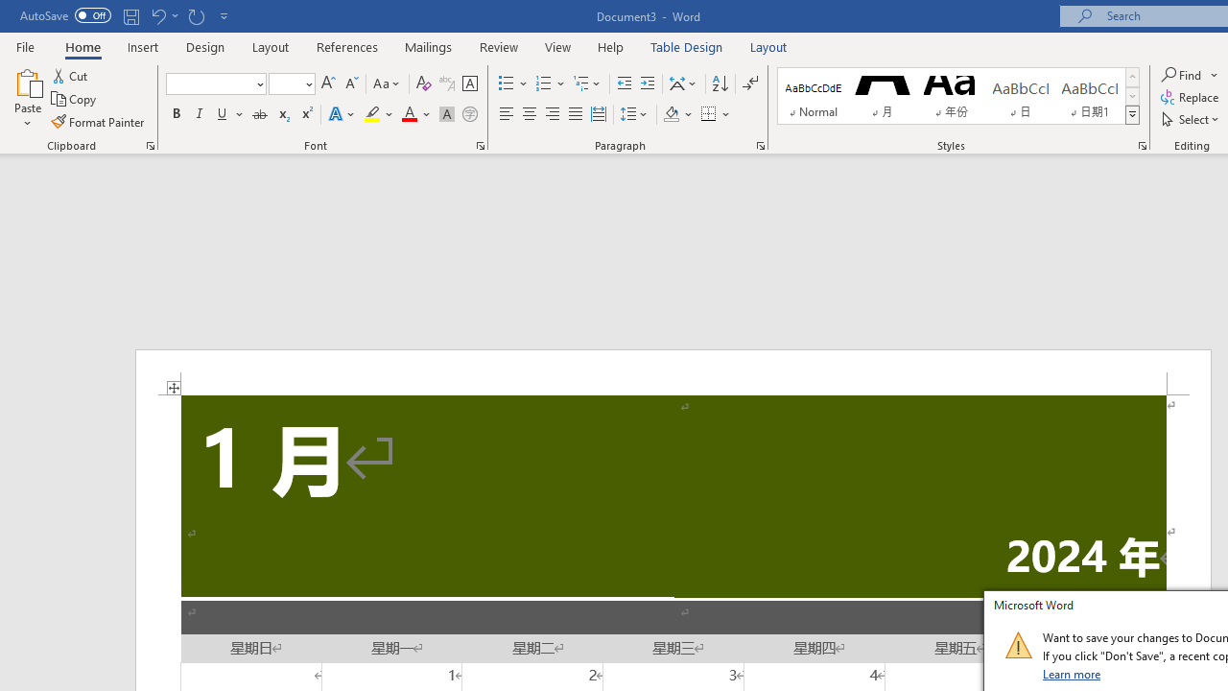 The height and width of the screenshot is (691, 1228). What do you see at coordinates (328, 84) in the screenshot?
I see `Grow Font` at bounding box center [328, 84].